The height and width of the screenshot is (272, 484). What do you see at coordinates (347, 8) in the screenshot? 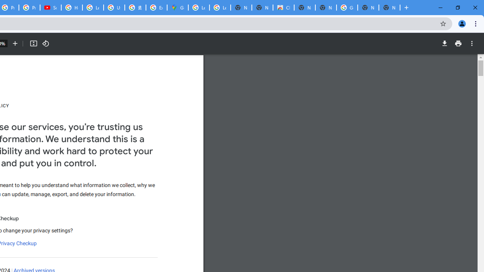
I see `Google Images` at bounding box center [347, 8].